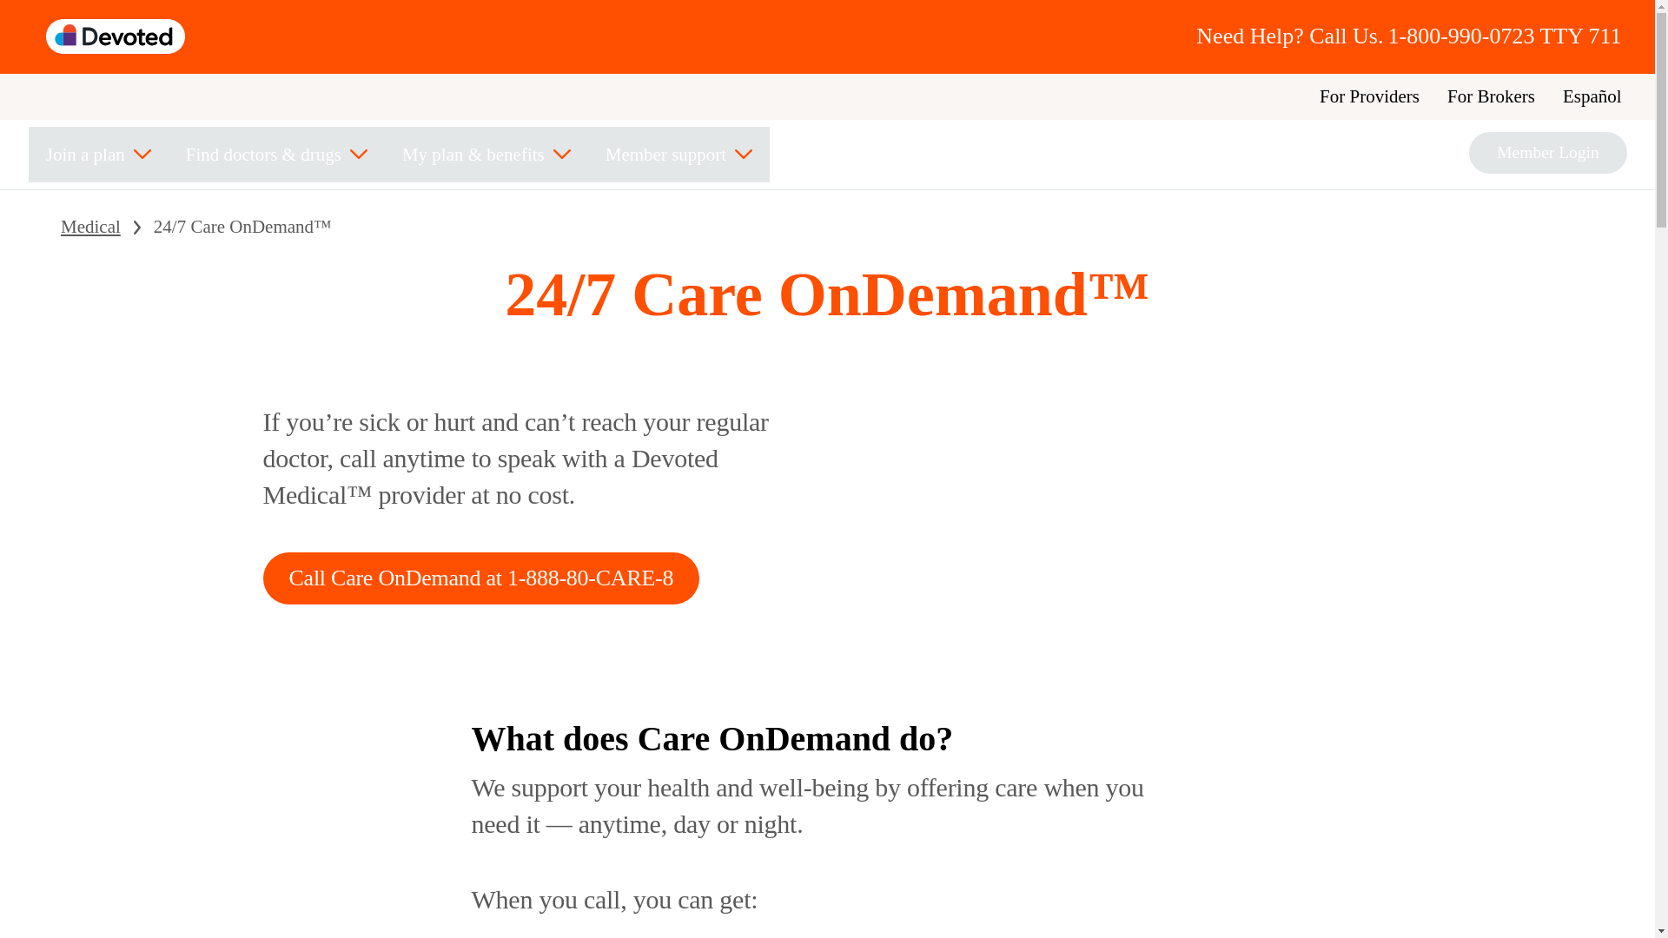  I want to click on Member Login, so click(1548, 153).